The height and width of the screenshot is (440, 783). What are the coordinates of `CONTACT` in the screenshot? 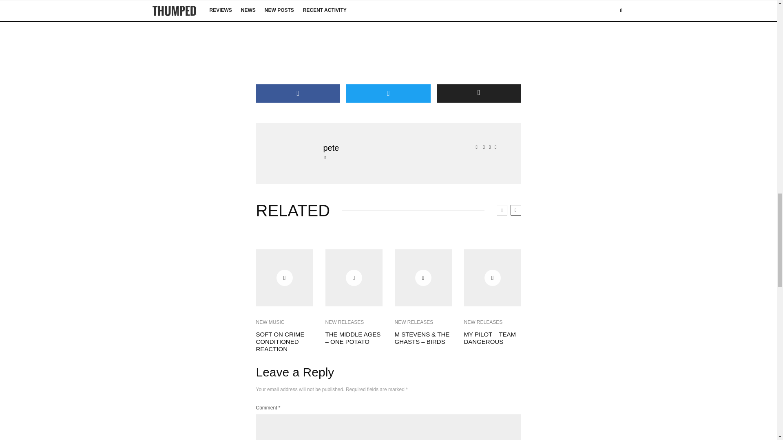 It's located at (348, 6).